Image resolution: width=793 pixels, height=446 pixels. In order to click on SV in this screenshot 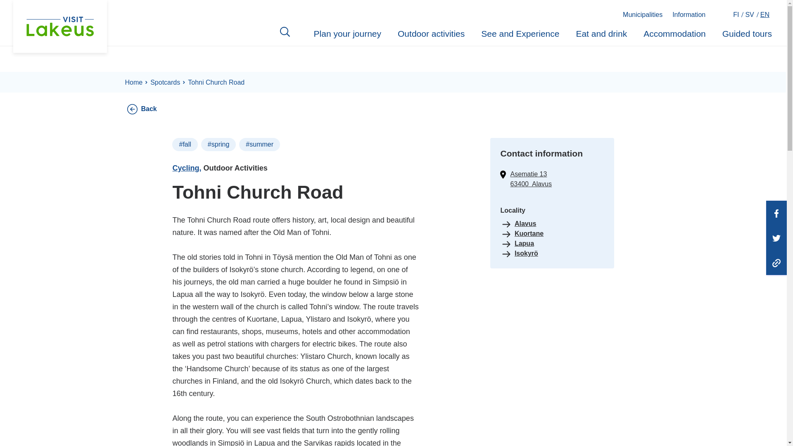, I will do `click(750, 15)`.